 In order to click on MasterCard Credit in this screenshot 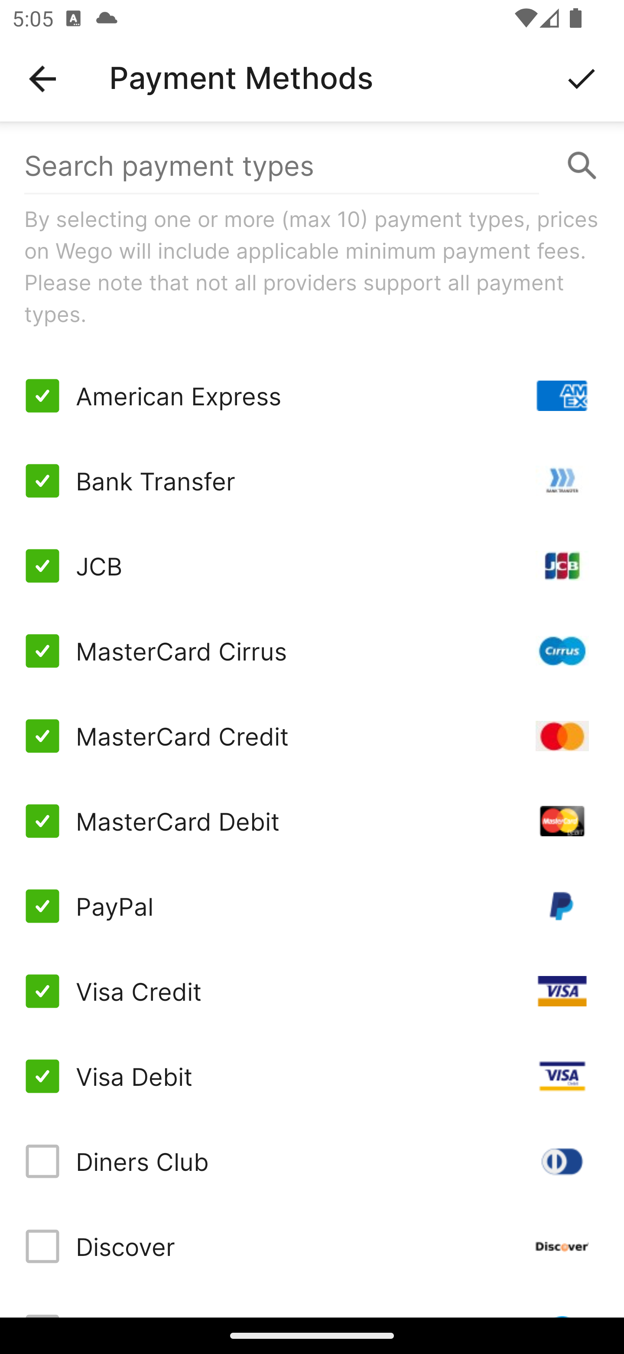, I will do `click(312, 736)`.